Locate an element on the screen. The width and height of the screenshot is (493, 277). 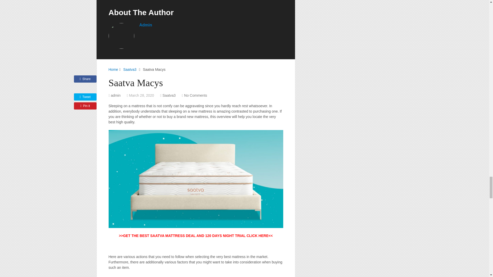
Saatva3 is located at coordinates (169, 95).